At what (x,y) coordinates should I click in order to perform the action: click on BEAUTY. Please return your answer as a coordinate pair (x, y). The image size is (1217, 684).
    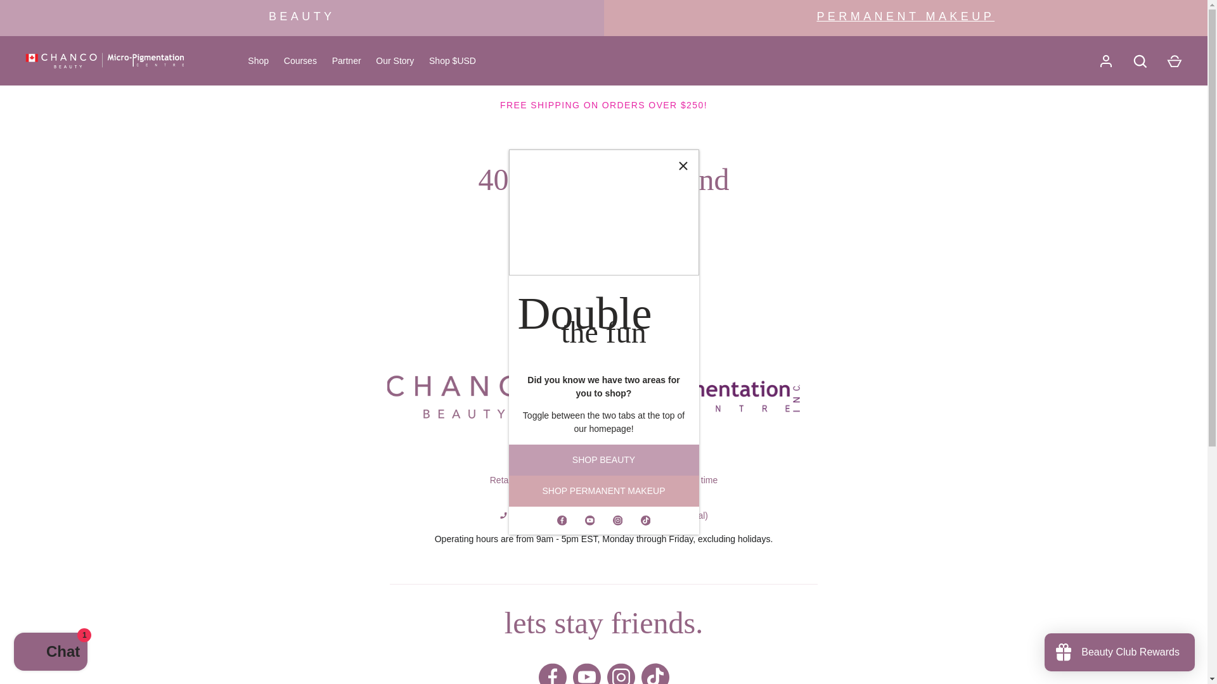
    Looking at the image, I should click on (302, 16).